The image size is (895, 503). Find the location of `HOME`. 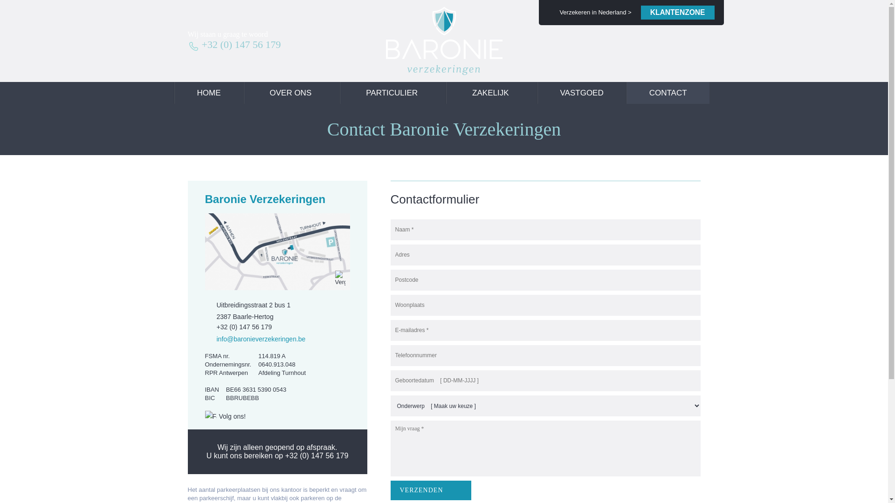

HOME is located at coordinates (209, 93).